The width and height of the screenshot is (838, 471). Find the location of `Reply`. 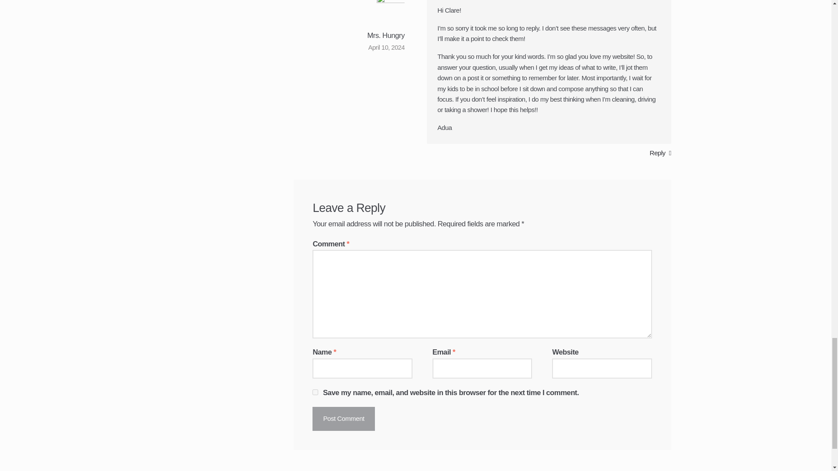

Reply is located at coordinates (660, 153).